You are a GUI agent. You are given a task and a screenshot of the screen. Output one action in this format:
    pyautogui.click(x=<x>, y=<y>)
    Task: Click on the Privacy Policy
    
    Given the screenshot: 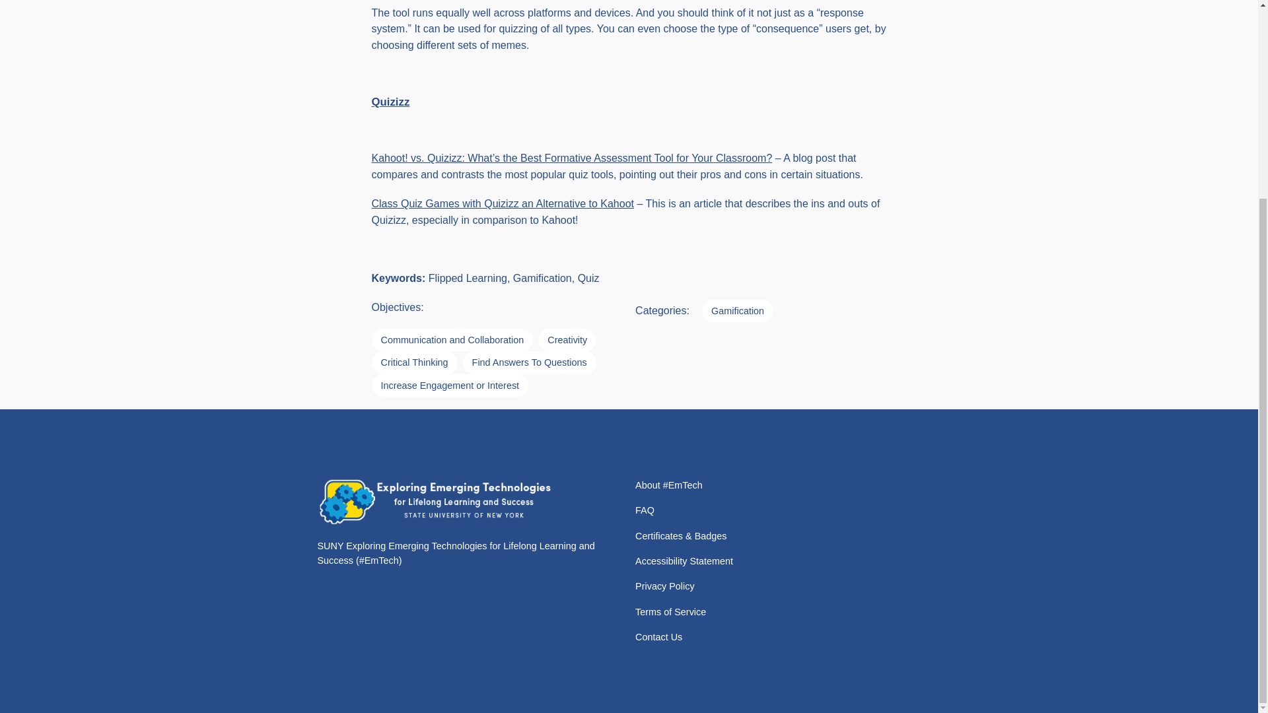 What is the action you would take?
    pyautogui.click(x=664, y=586)
    